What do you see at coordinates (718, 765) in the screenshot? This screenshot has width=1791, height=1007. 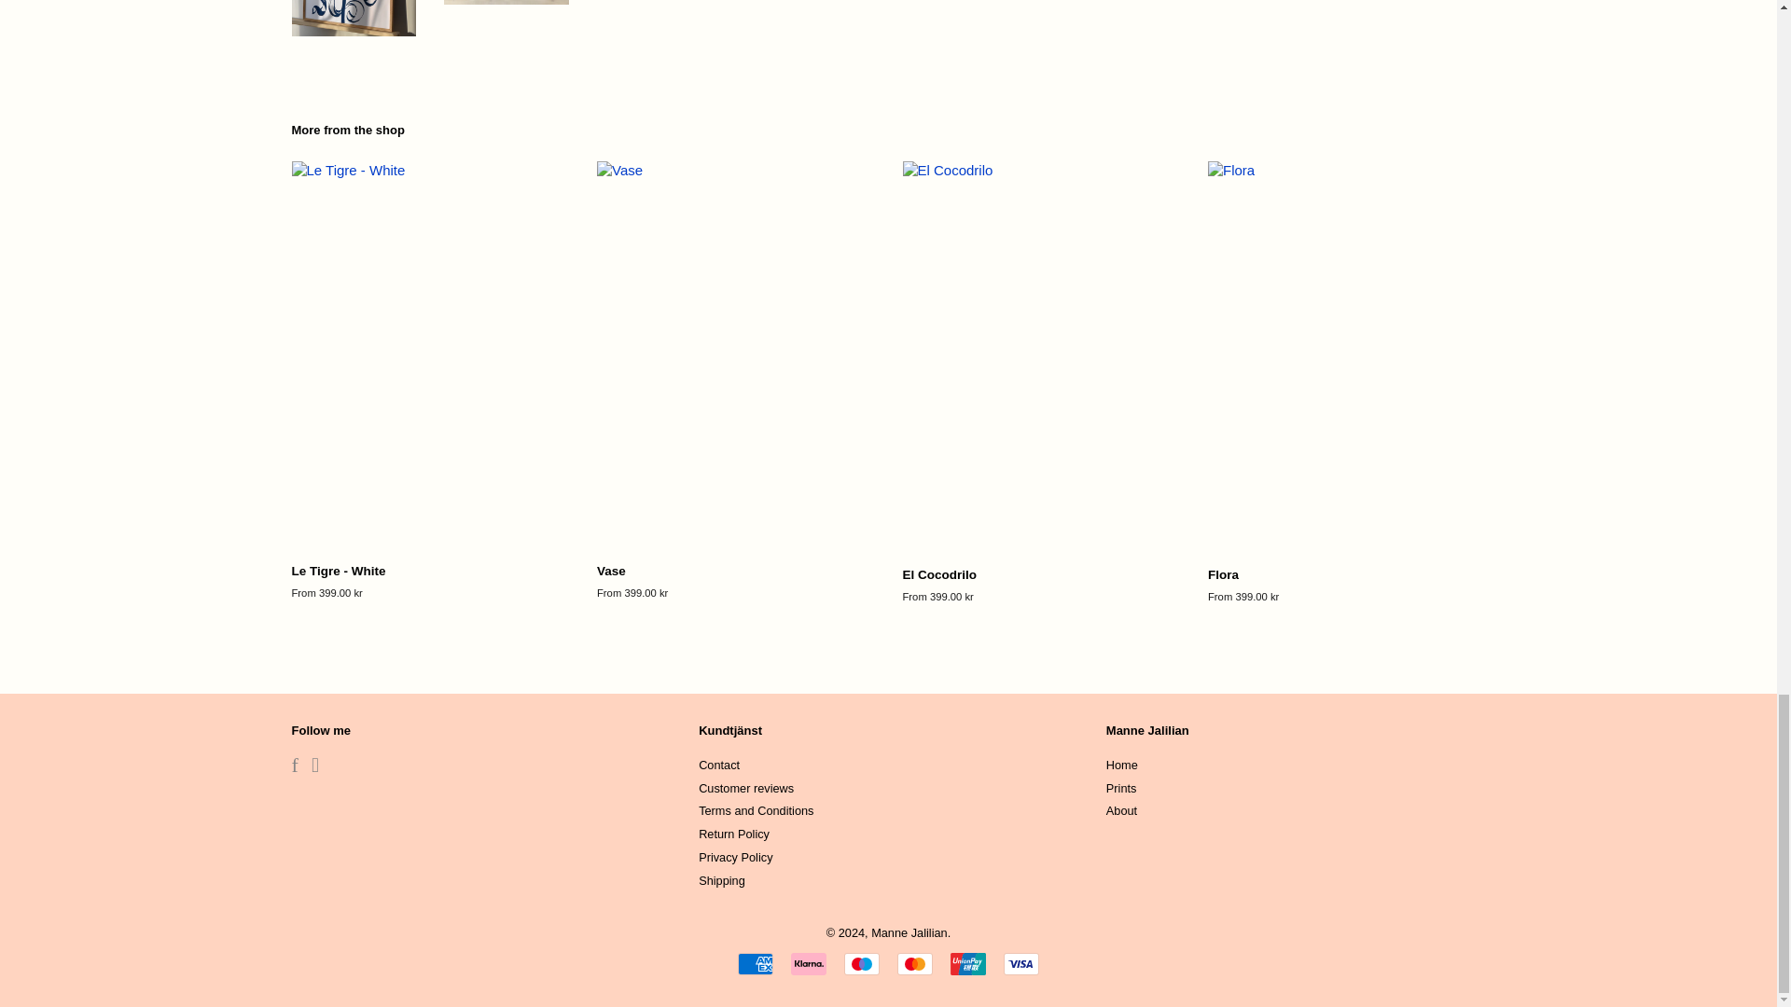 I see `Contact` at bounding box center [718, 765].